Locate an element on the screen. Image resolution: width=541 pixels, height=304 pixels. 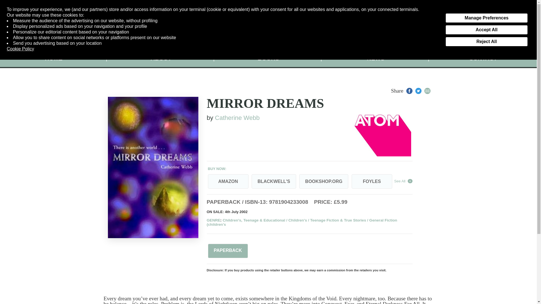
CONTACT is located at coordinates (483, 58).